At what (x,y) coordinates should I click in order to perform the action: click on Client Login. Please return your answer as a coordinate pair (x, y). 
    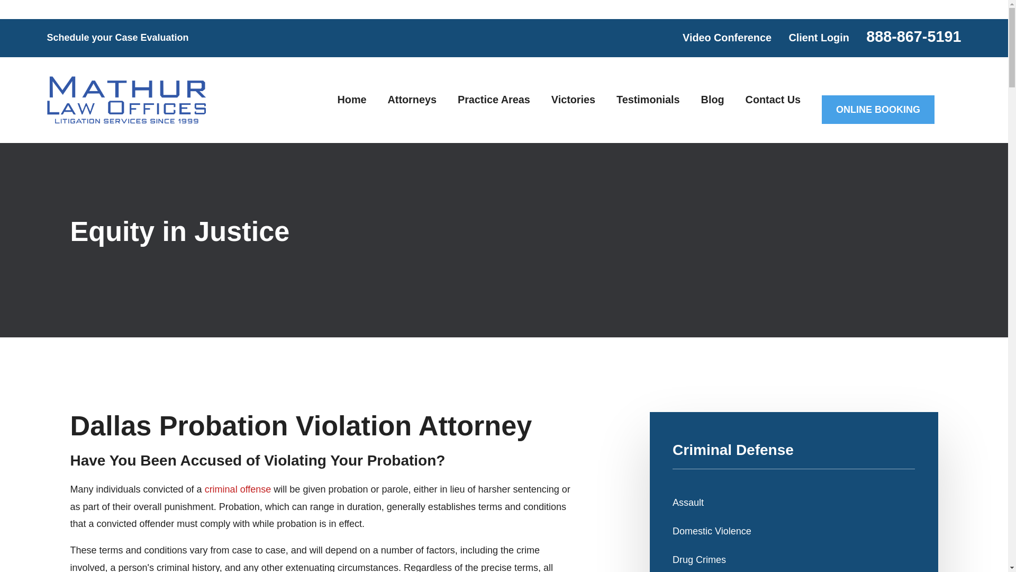
    Looking at the image, I should click on (818, 38).